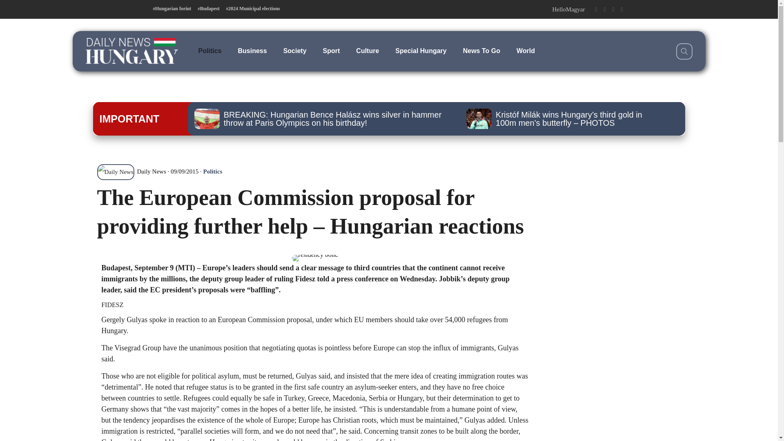 The width and height of the screenshot is (784, 441). Describe the element at coordinates (622, 9) in the screenshot. I see `RSS` at that location.